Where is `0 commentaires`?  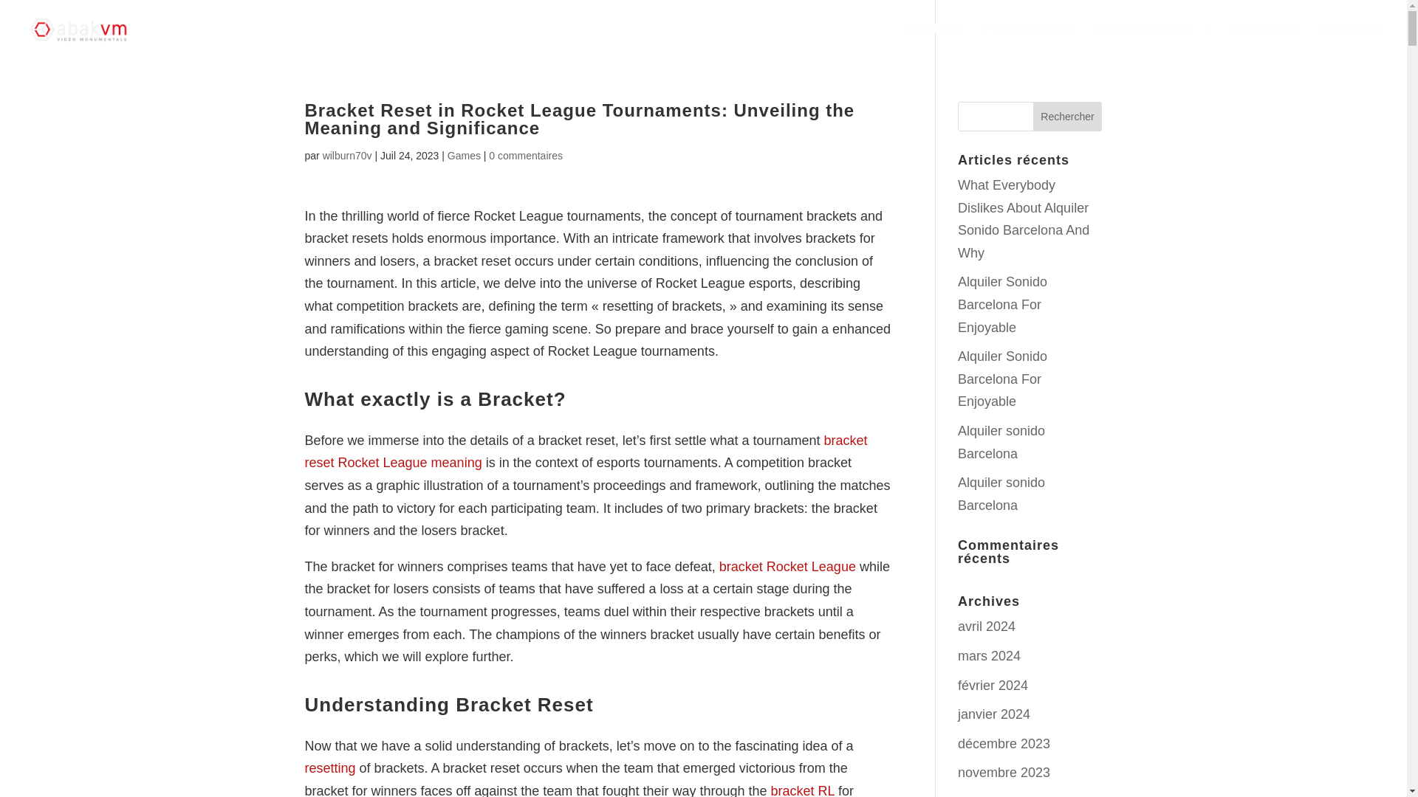
0 commentaires is located at coordinates (526, 156).